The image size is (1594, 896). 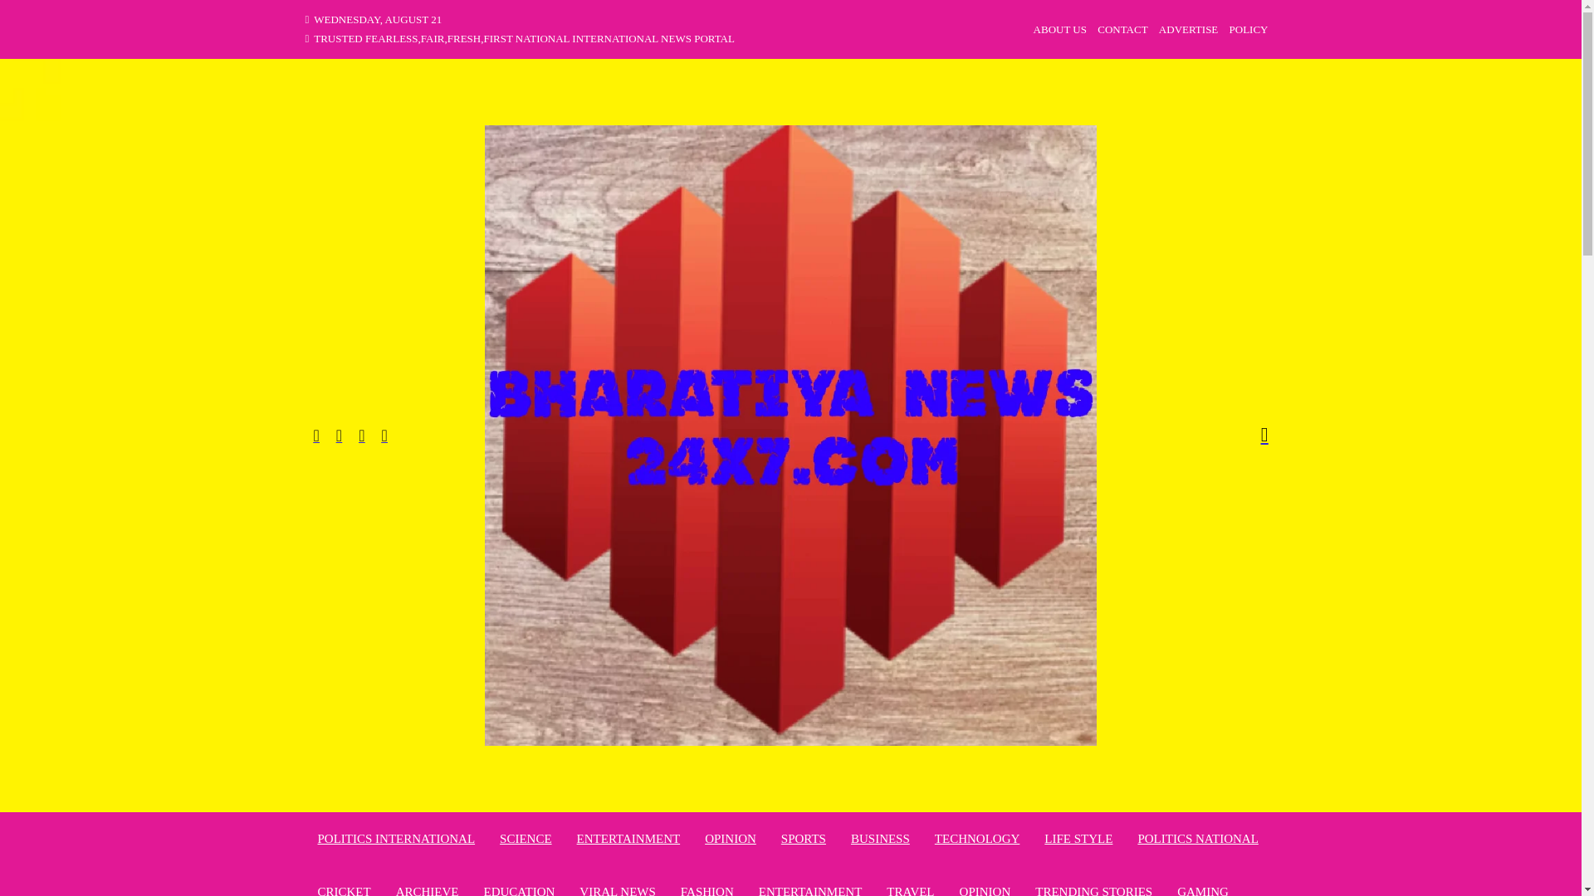 I want to click on Viral News, so click(x=618, y=888).